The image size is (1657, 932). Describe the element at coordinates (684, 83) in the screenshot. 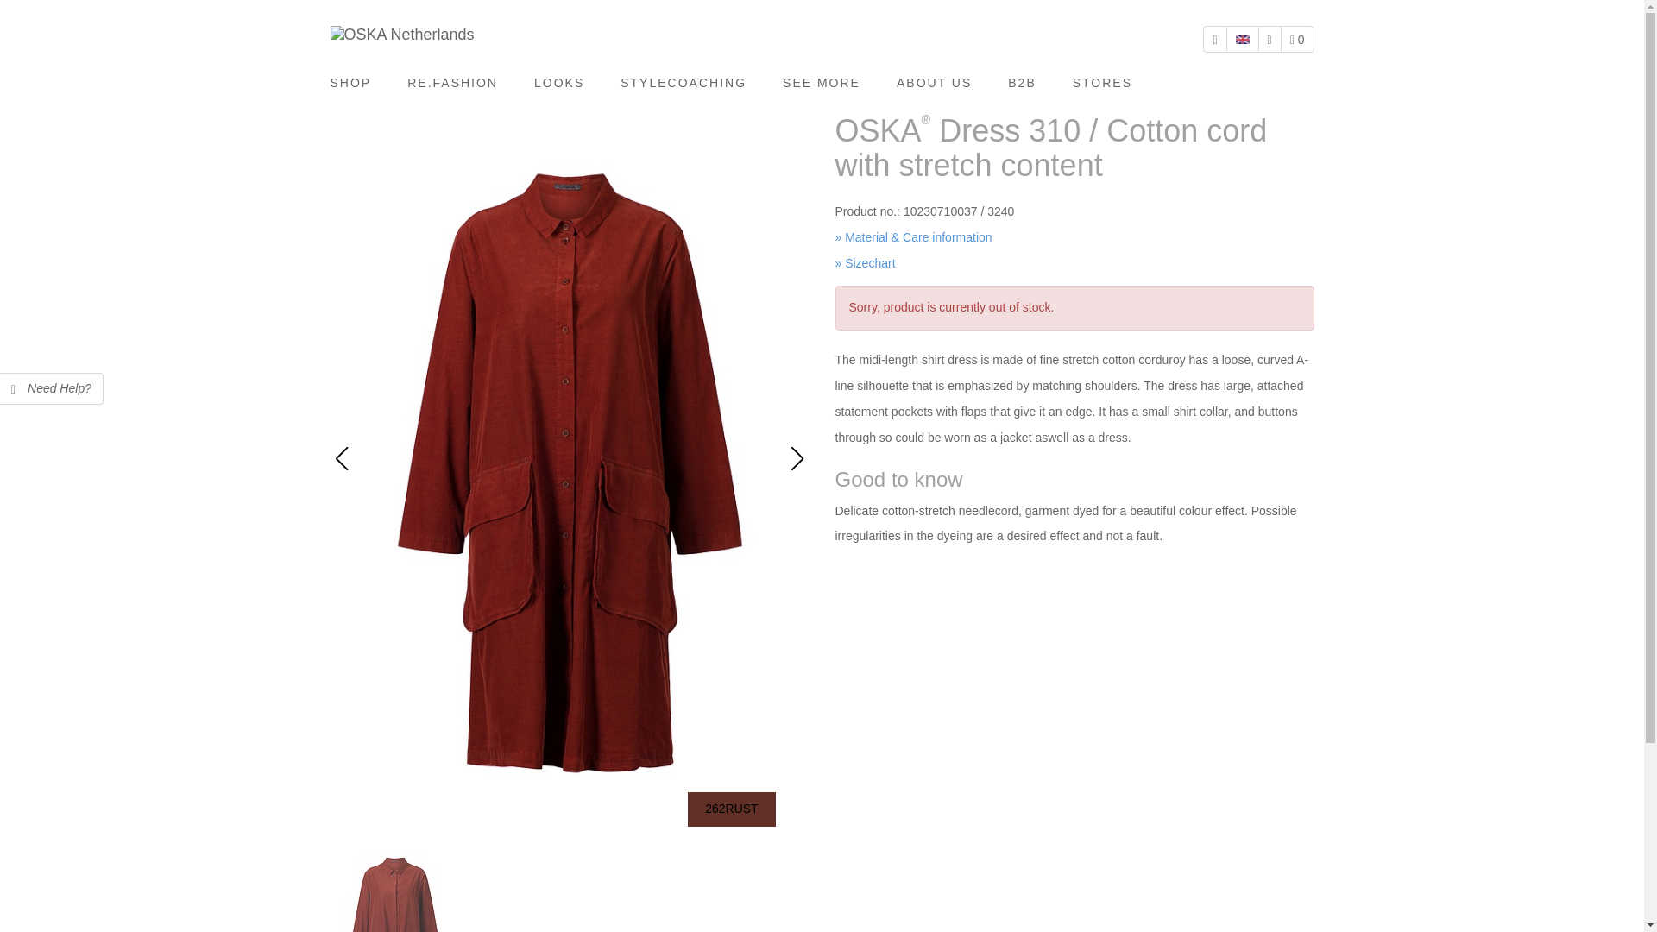

I see `STYLECOACHING` at that location.